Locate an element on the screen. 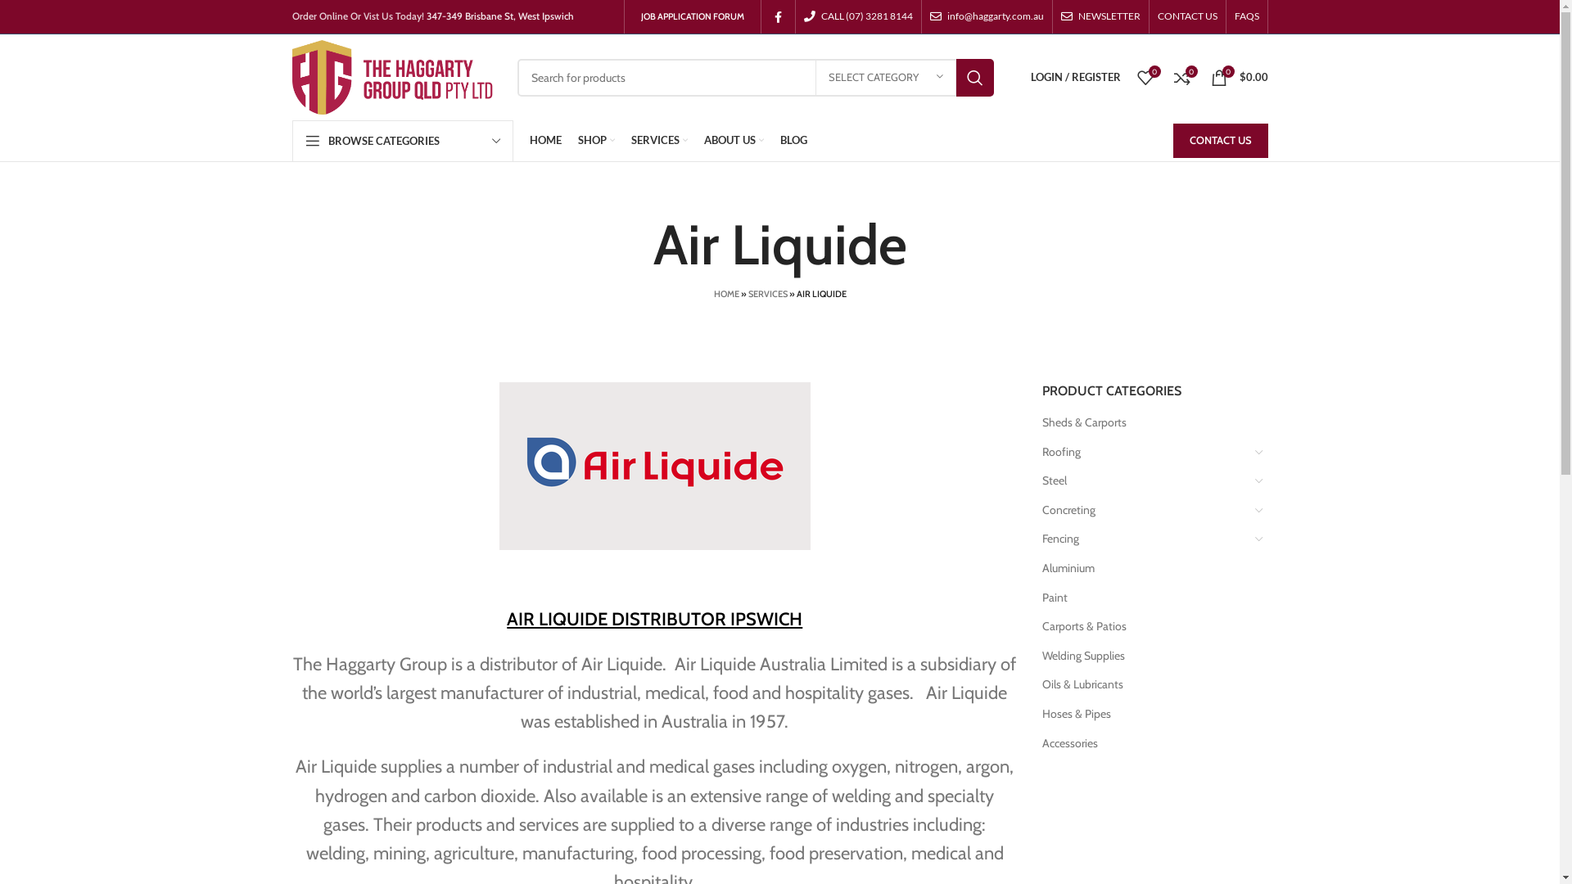  SHOP is located at coordinates (596, 141).